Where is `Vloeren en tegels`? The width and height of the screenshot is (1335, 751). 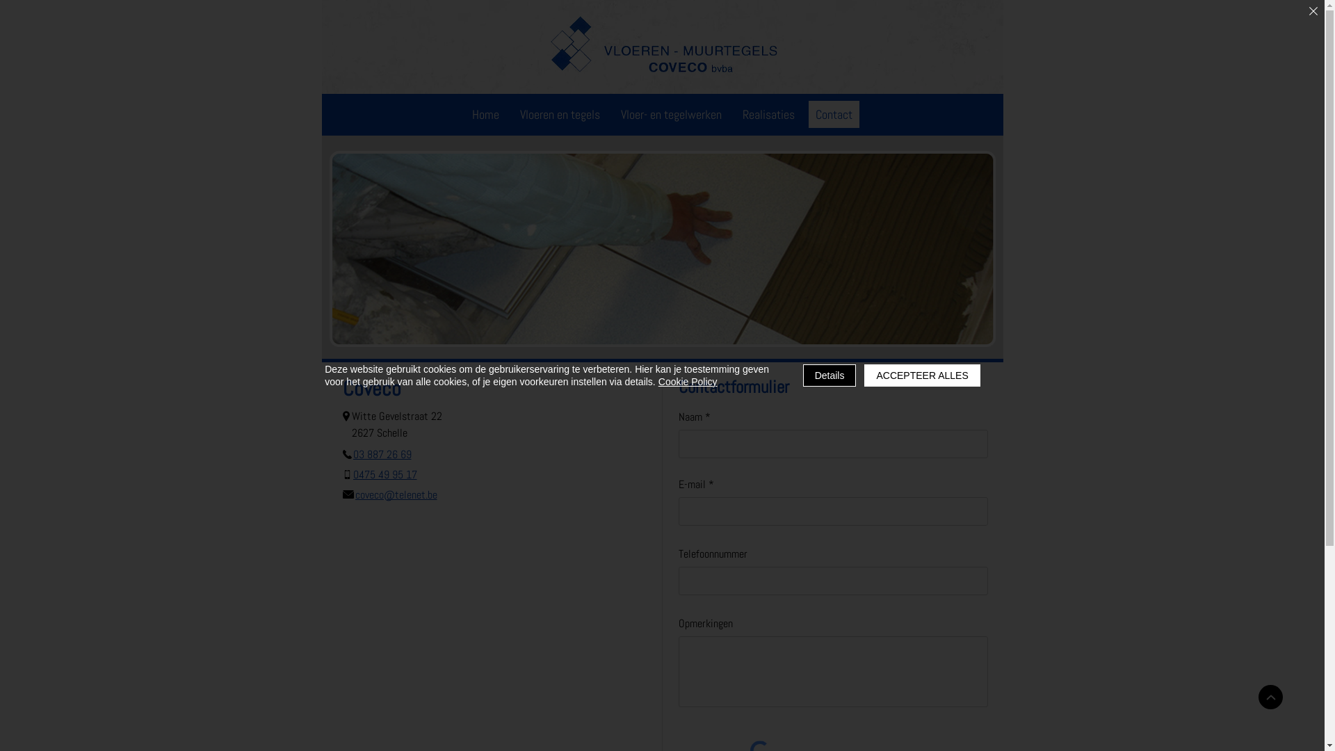 Vloeren en tegels is located at coordinates (560, 114).